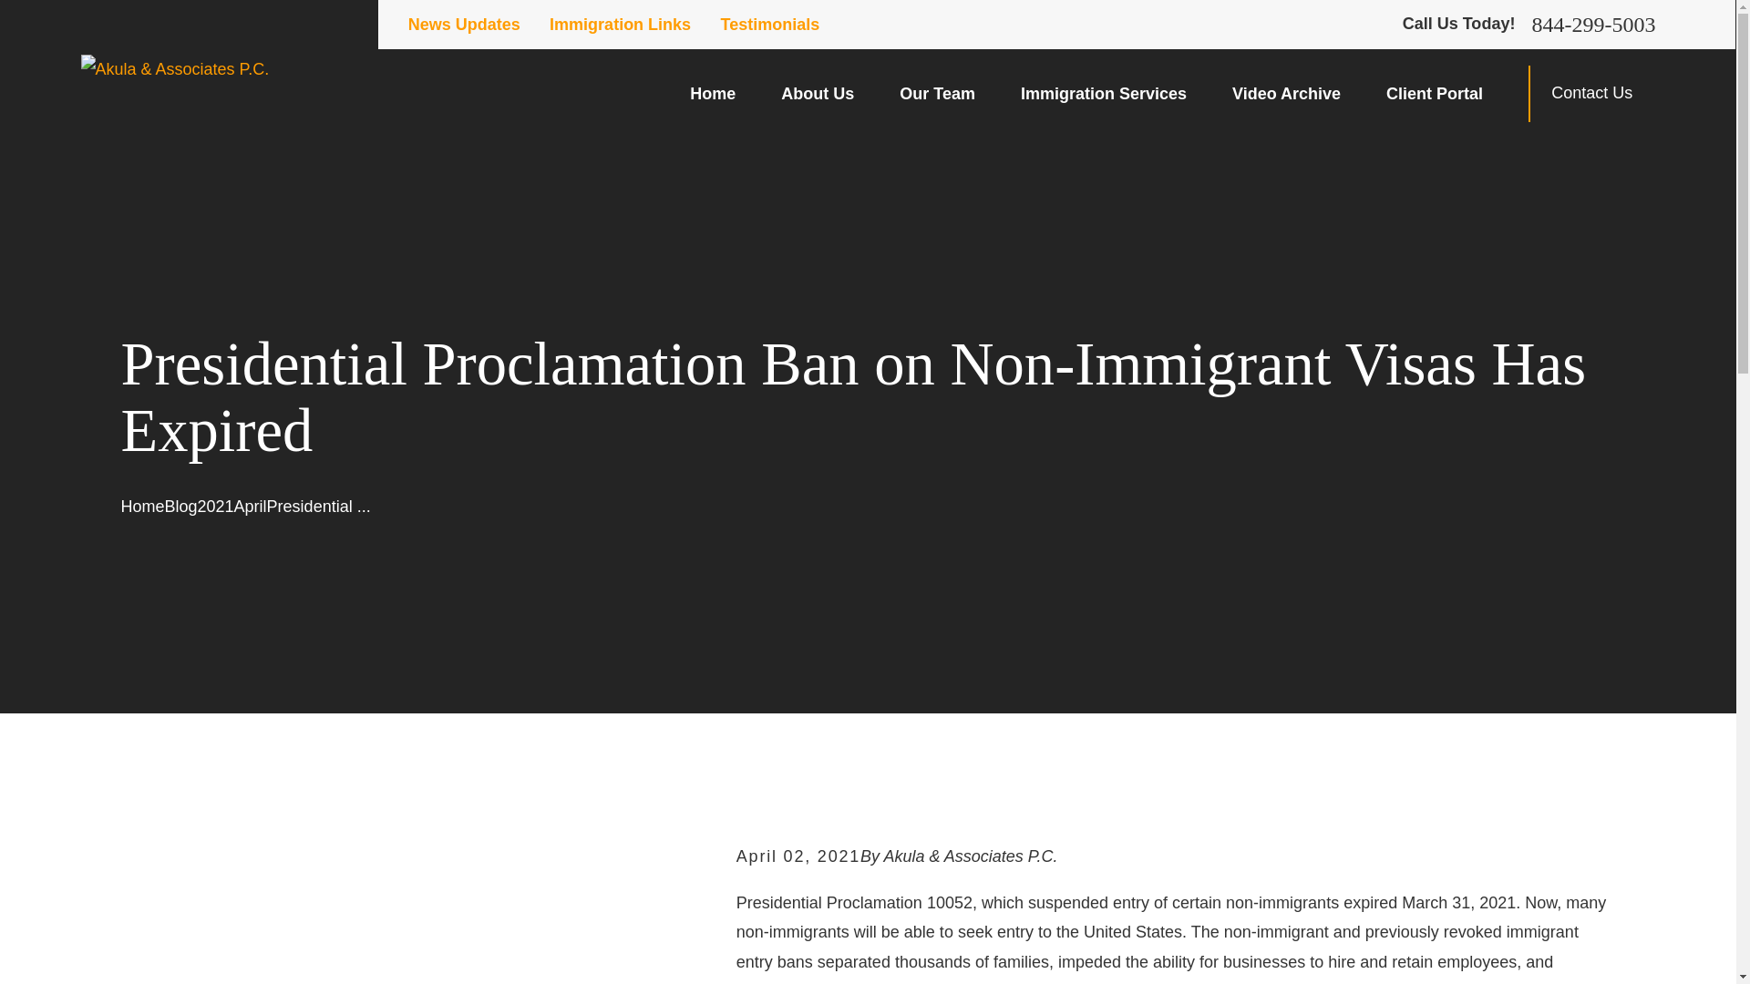  What do you see at coordinates (620, 24) in the screenshot?
I see `Immigration Links` at bounding box center [620, 24].